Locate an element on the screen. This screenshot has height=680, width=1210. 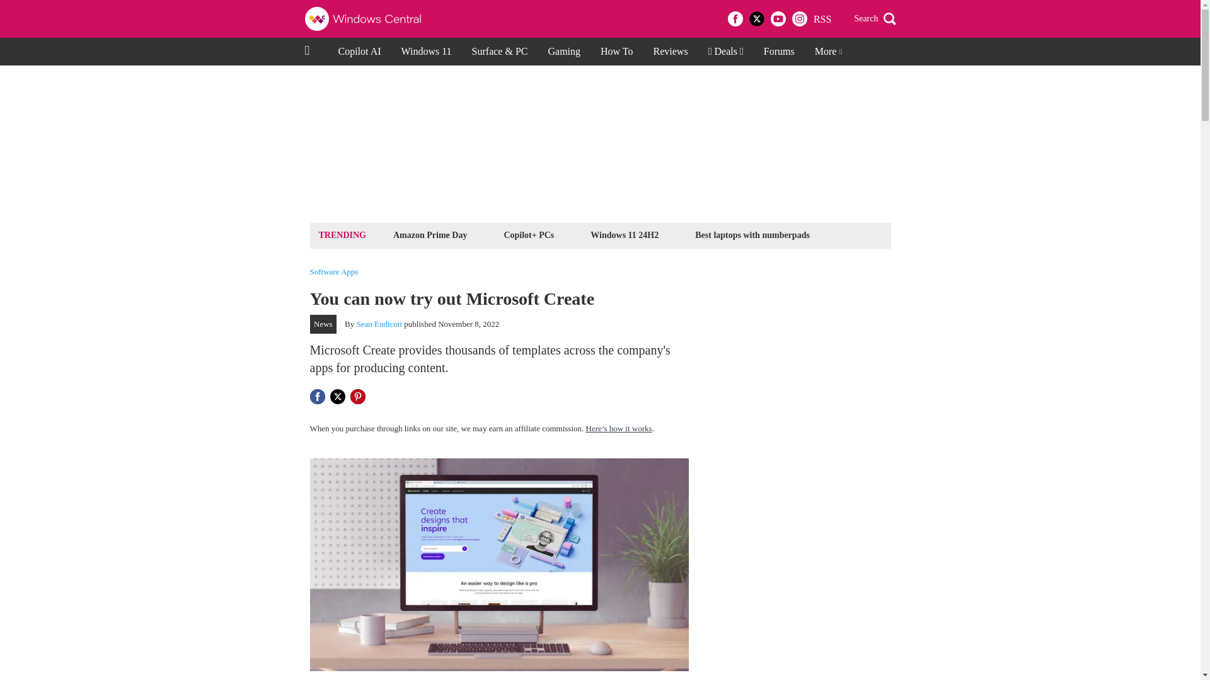
Windows 11 24H2 is located at coordinates (624, 234).